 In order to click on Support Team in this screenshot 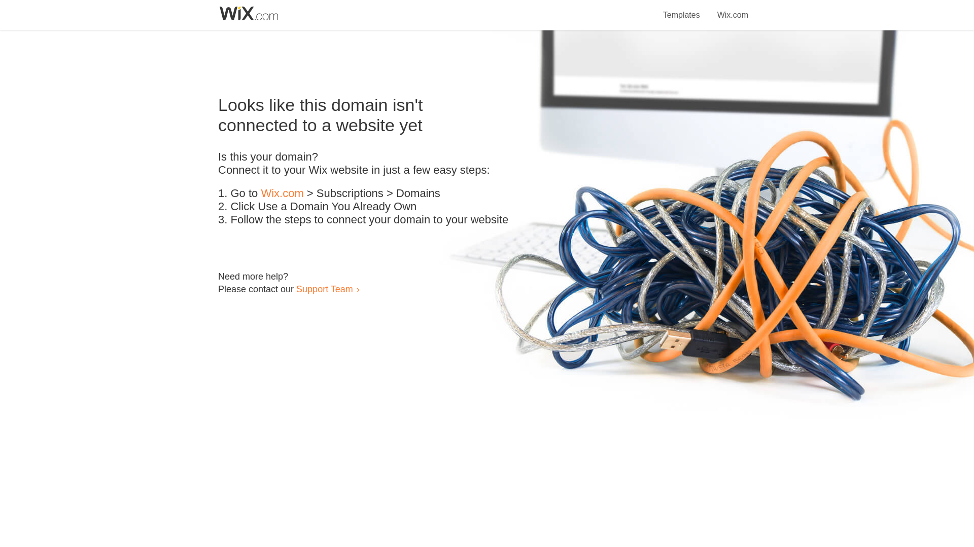, I will do `click(324, 289)`.